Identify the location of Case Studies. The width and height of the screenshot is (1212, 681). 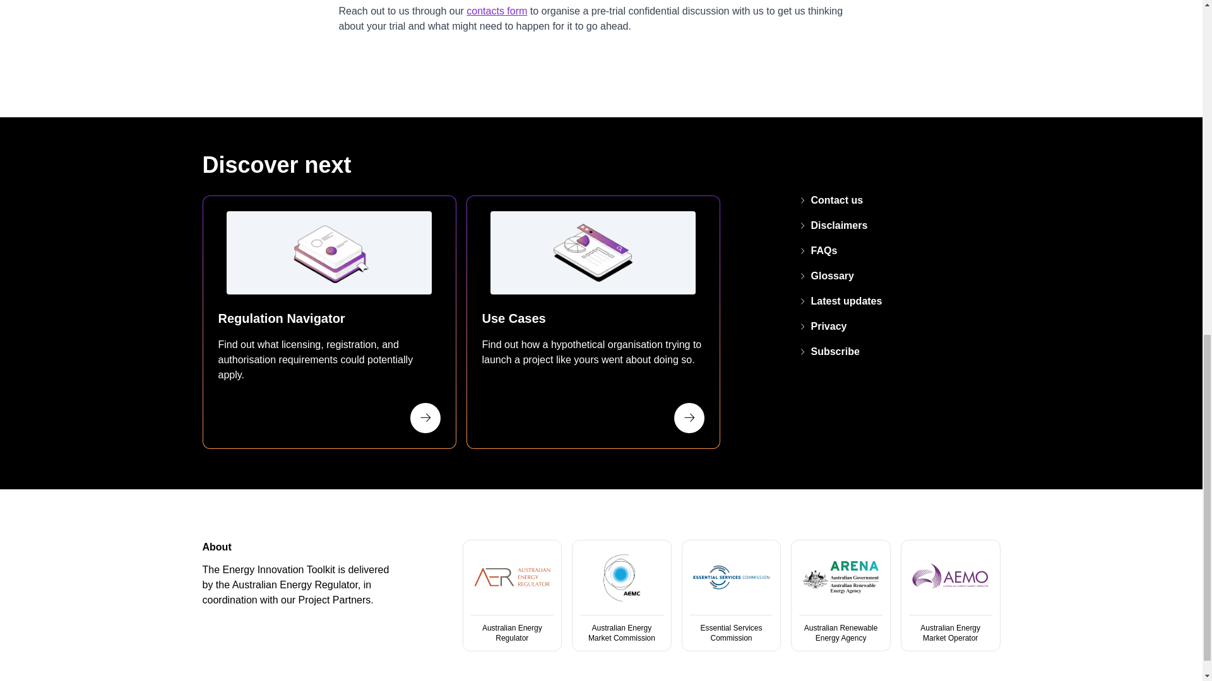
(592, 322).